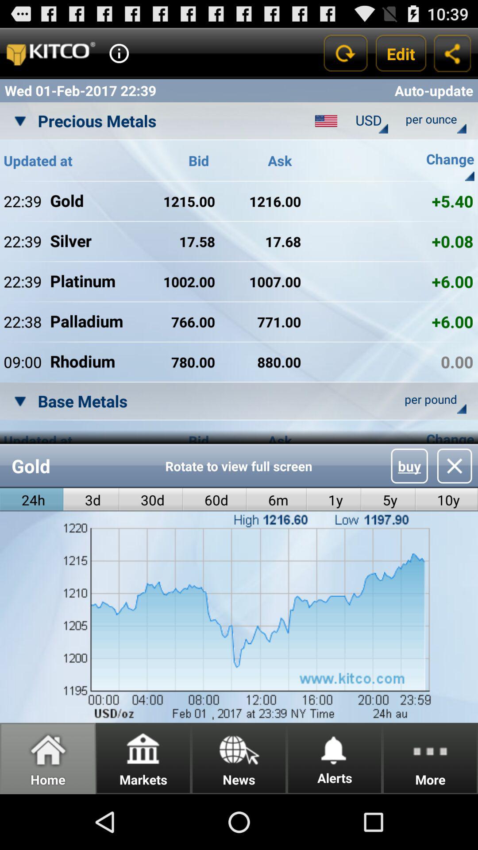 This screenshot has height=850, width=478. Describe the element at coordinates (388, 499) in the screenshot. I see `turn off item to the right of the 1y` at that location.